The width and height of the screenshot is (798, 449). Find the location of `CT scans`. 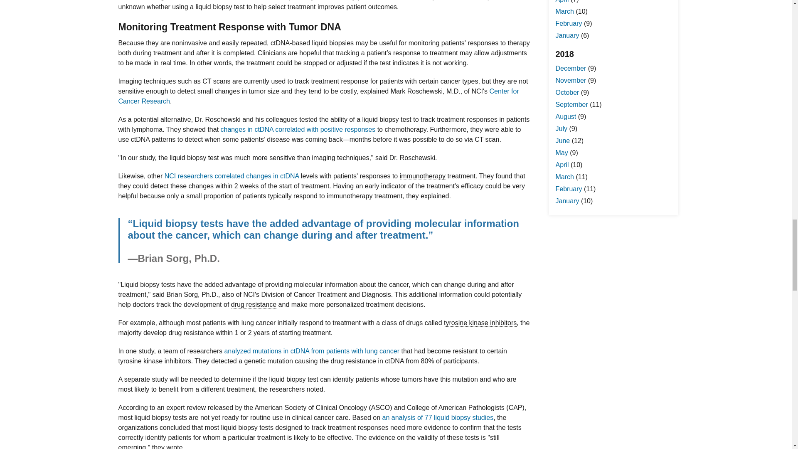

CT scans is located at coordinates (216, 81).